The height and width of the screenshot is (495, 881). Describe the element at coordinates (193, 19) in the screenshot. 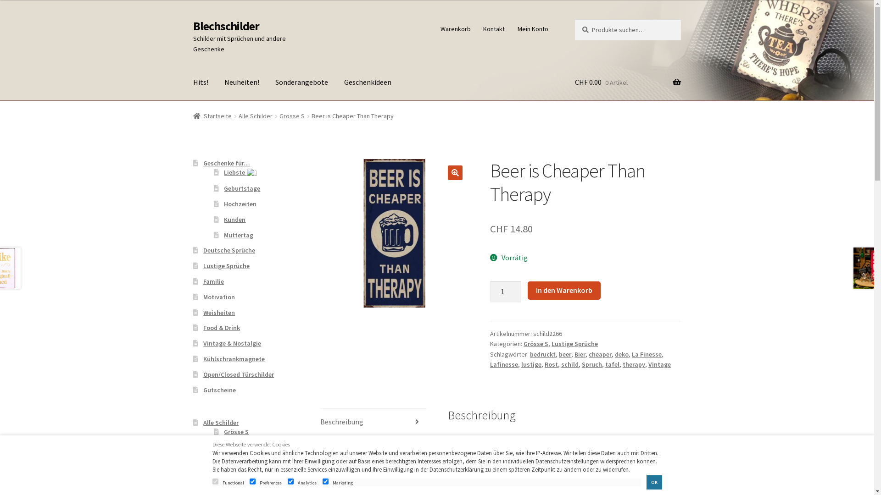

I see `Zur Navigation springen` at that location.